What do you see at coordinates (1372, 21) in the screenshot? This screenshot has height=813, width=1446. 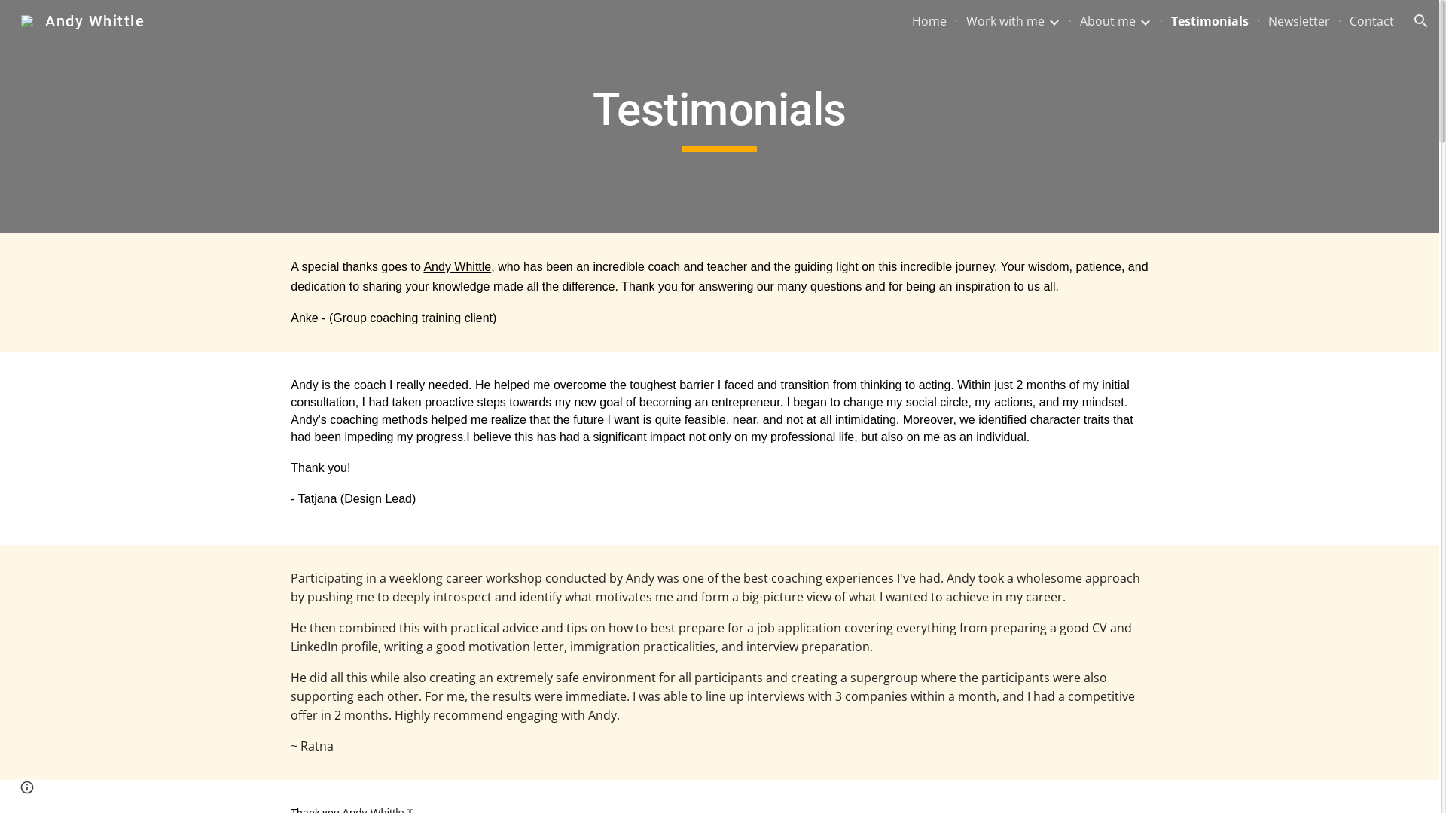 I see `Contact` at bounding box center [1372, 21].